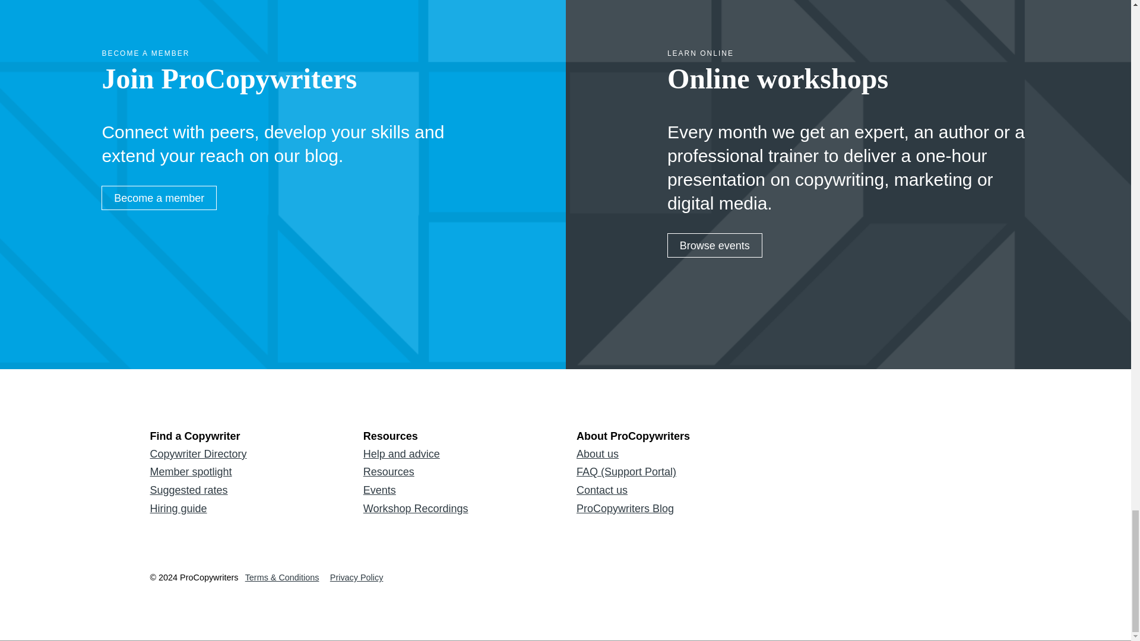 This screenshot has height=641, width=1140. I want to click on Member spotlight, so click(245, 472).